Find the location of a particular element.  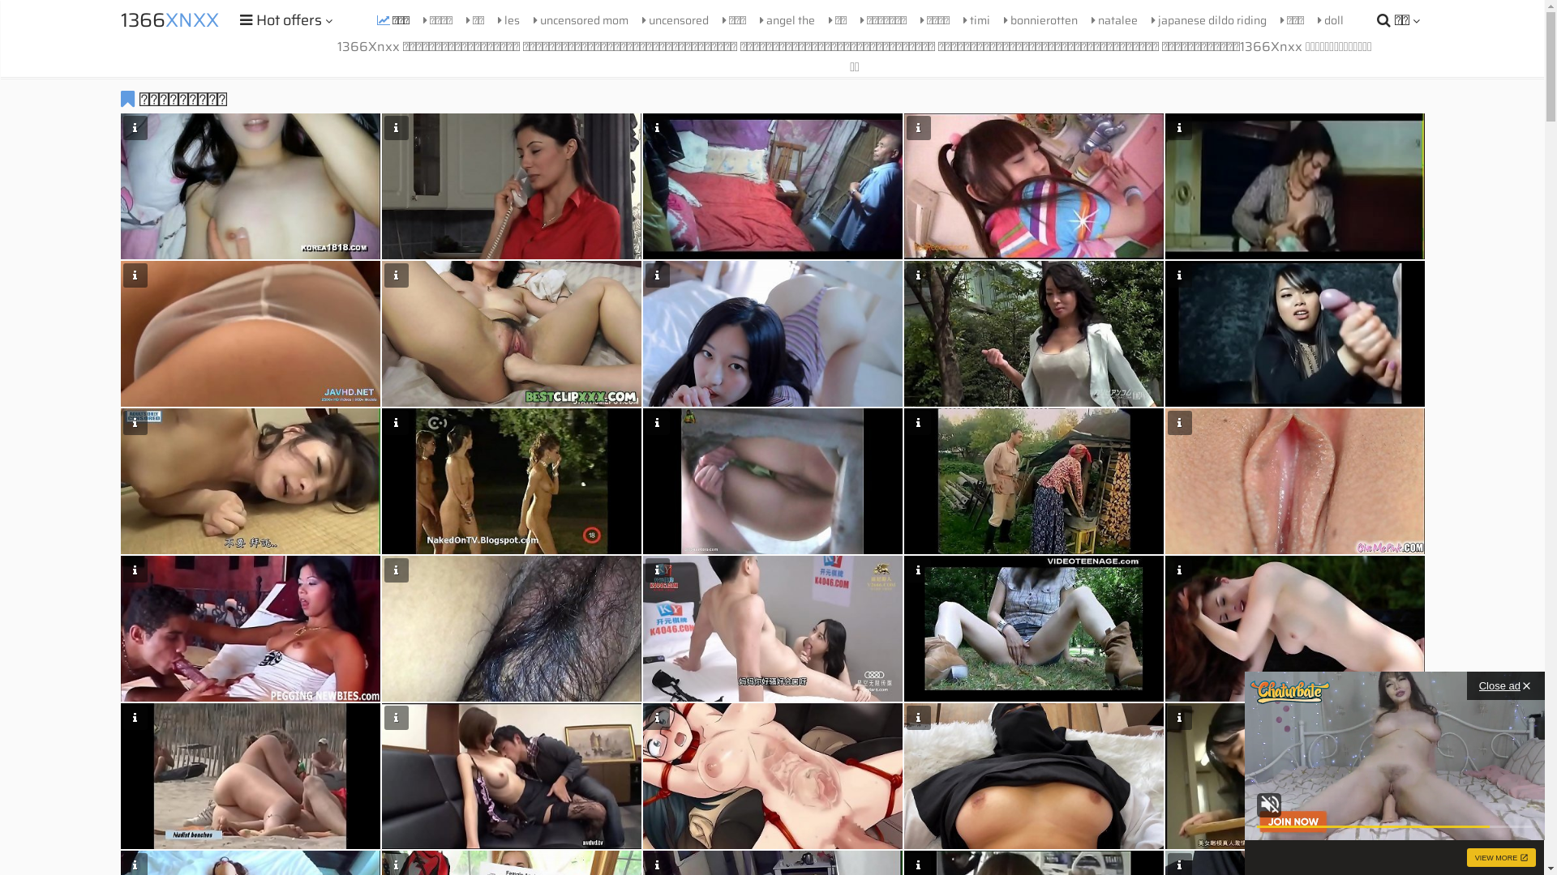

les is located at coordinates (508, 20).